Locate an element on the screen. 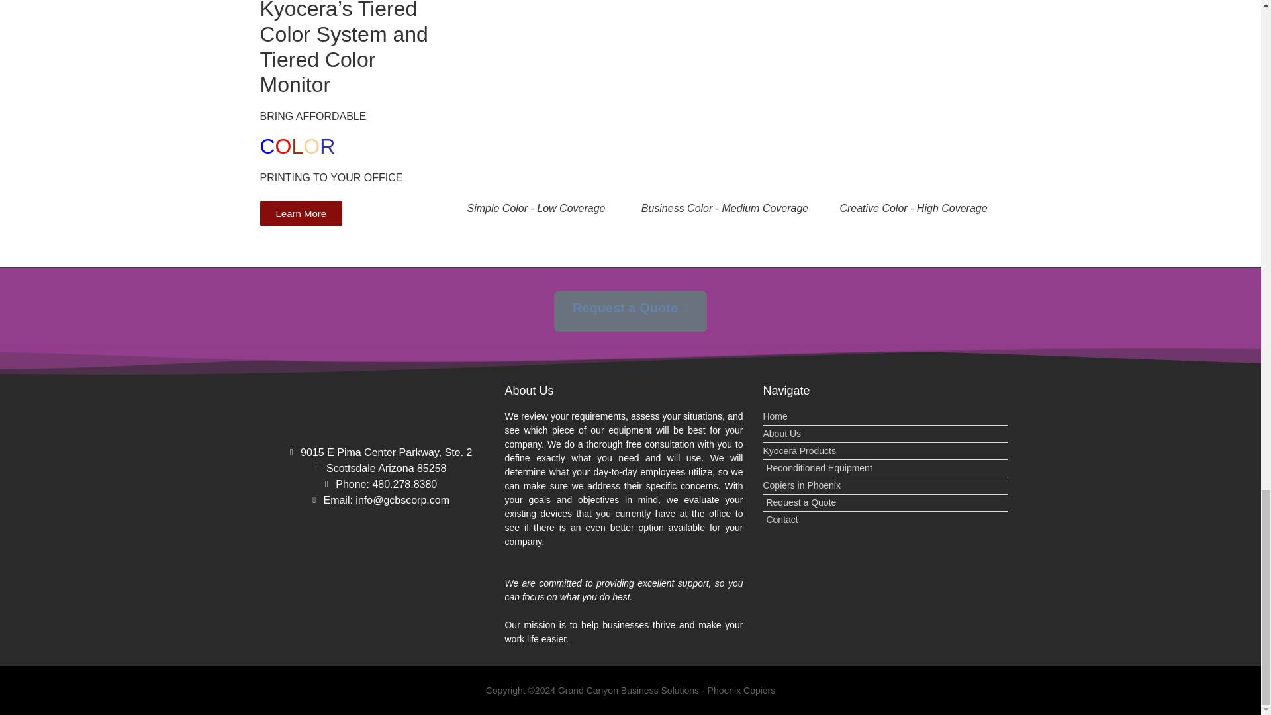 The image size is (1271, 715). 9015 E Pima Center Parkway, Ste. 2 is located at coordinates (379, 452).